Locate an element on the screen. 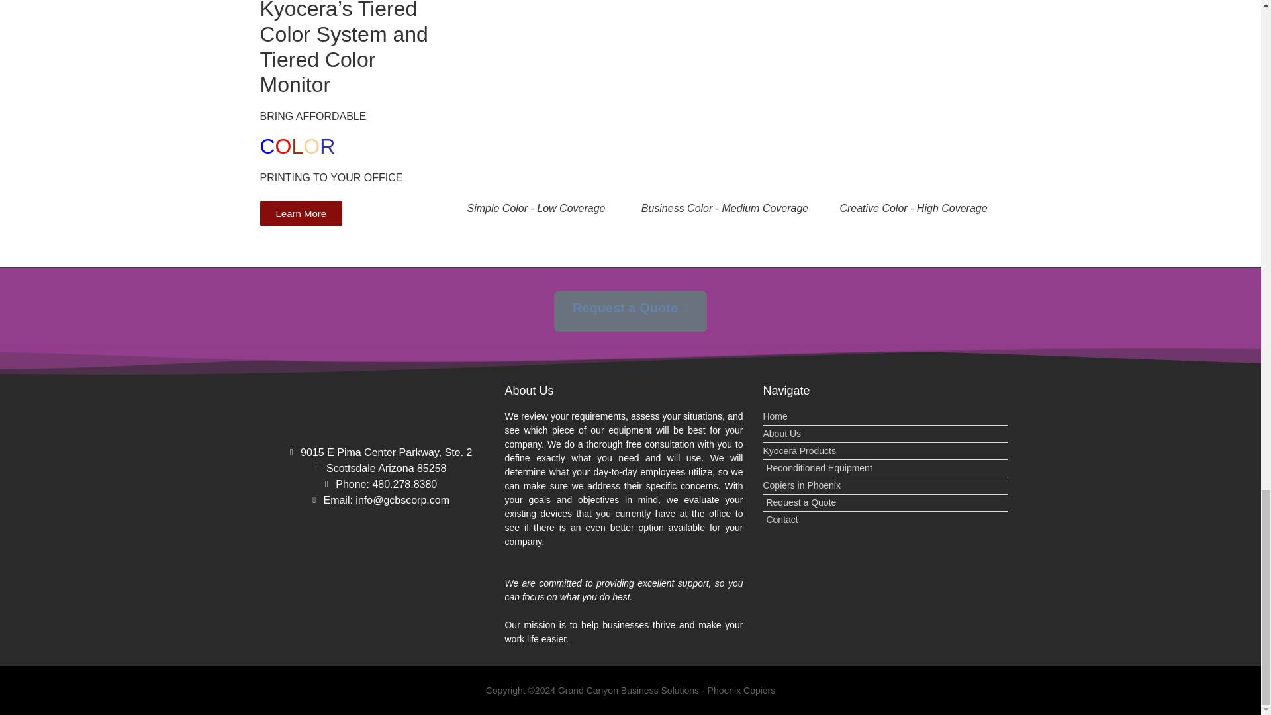 The image size is (1271, 715). 9015 E Pima Center Parkway, Ste. 2 is located at coordinates (379, 452).